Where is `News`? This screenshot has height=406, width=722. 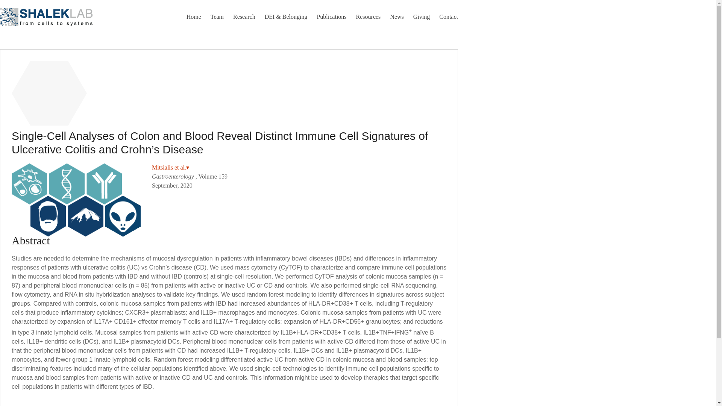 News is located at coordinates (396, 17).